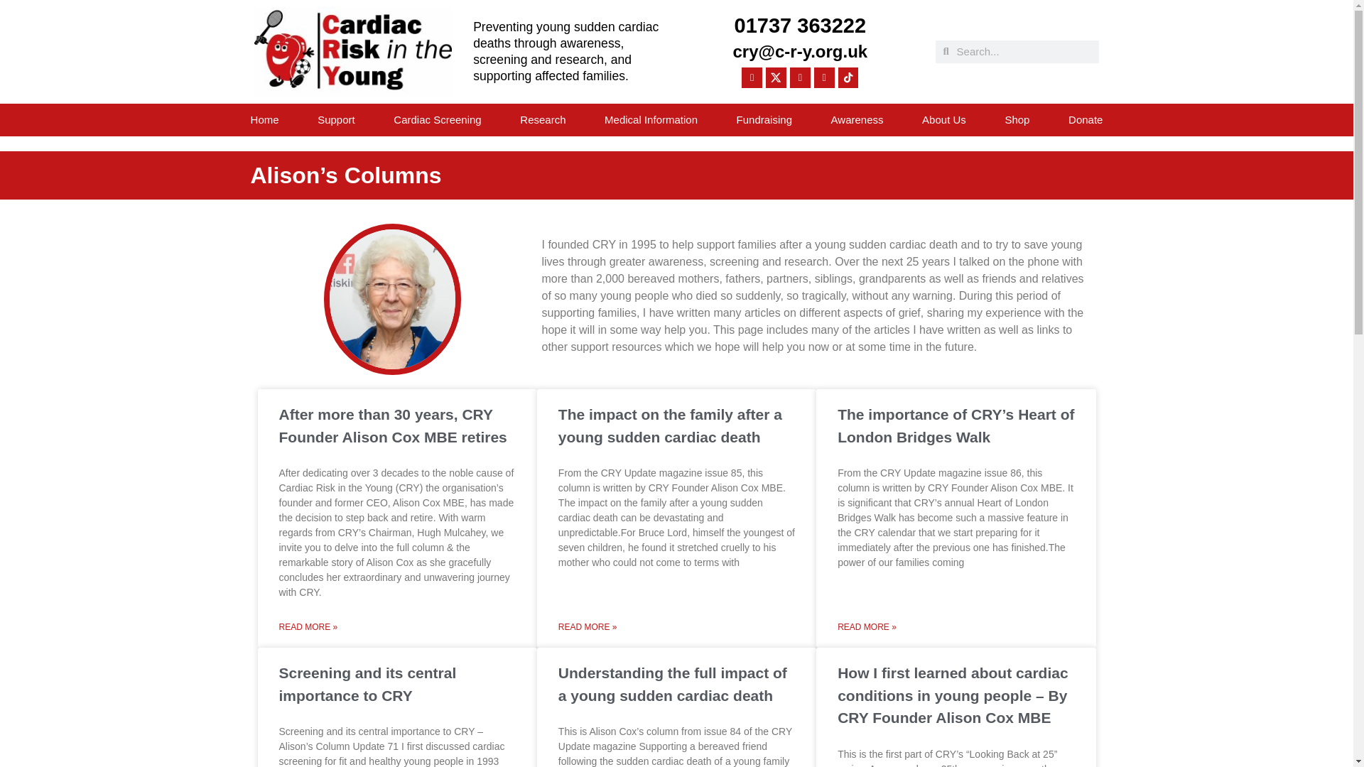 This screenshot has width=1364, height=767. Describe the element at coordinates (543, 119) in the screenshot. I see `Research` at that location.